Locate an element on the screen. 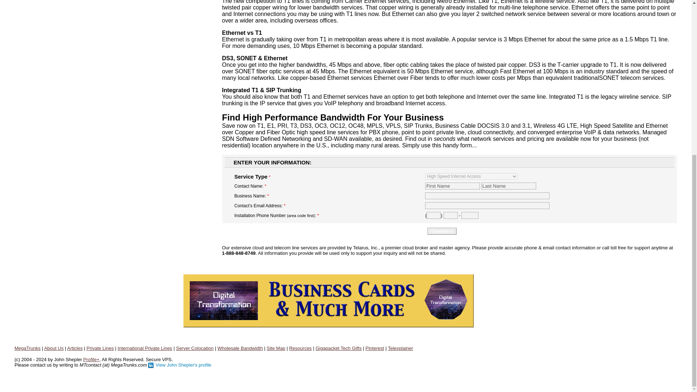  Server Colocation is located at coordinates (195, 348).